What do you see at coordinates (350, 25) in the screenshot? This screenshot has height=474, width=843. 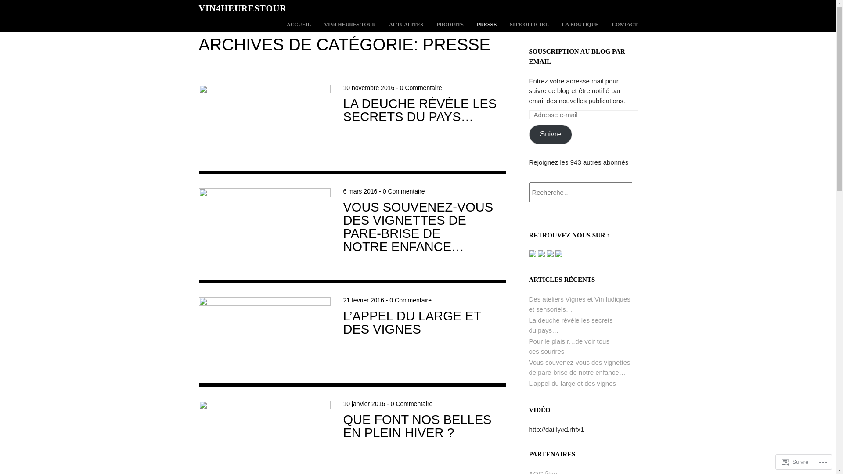 I see `VIN4 HEURES TOUR` at bounding box center [350, 25].